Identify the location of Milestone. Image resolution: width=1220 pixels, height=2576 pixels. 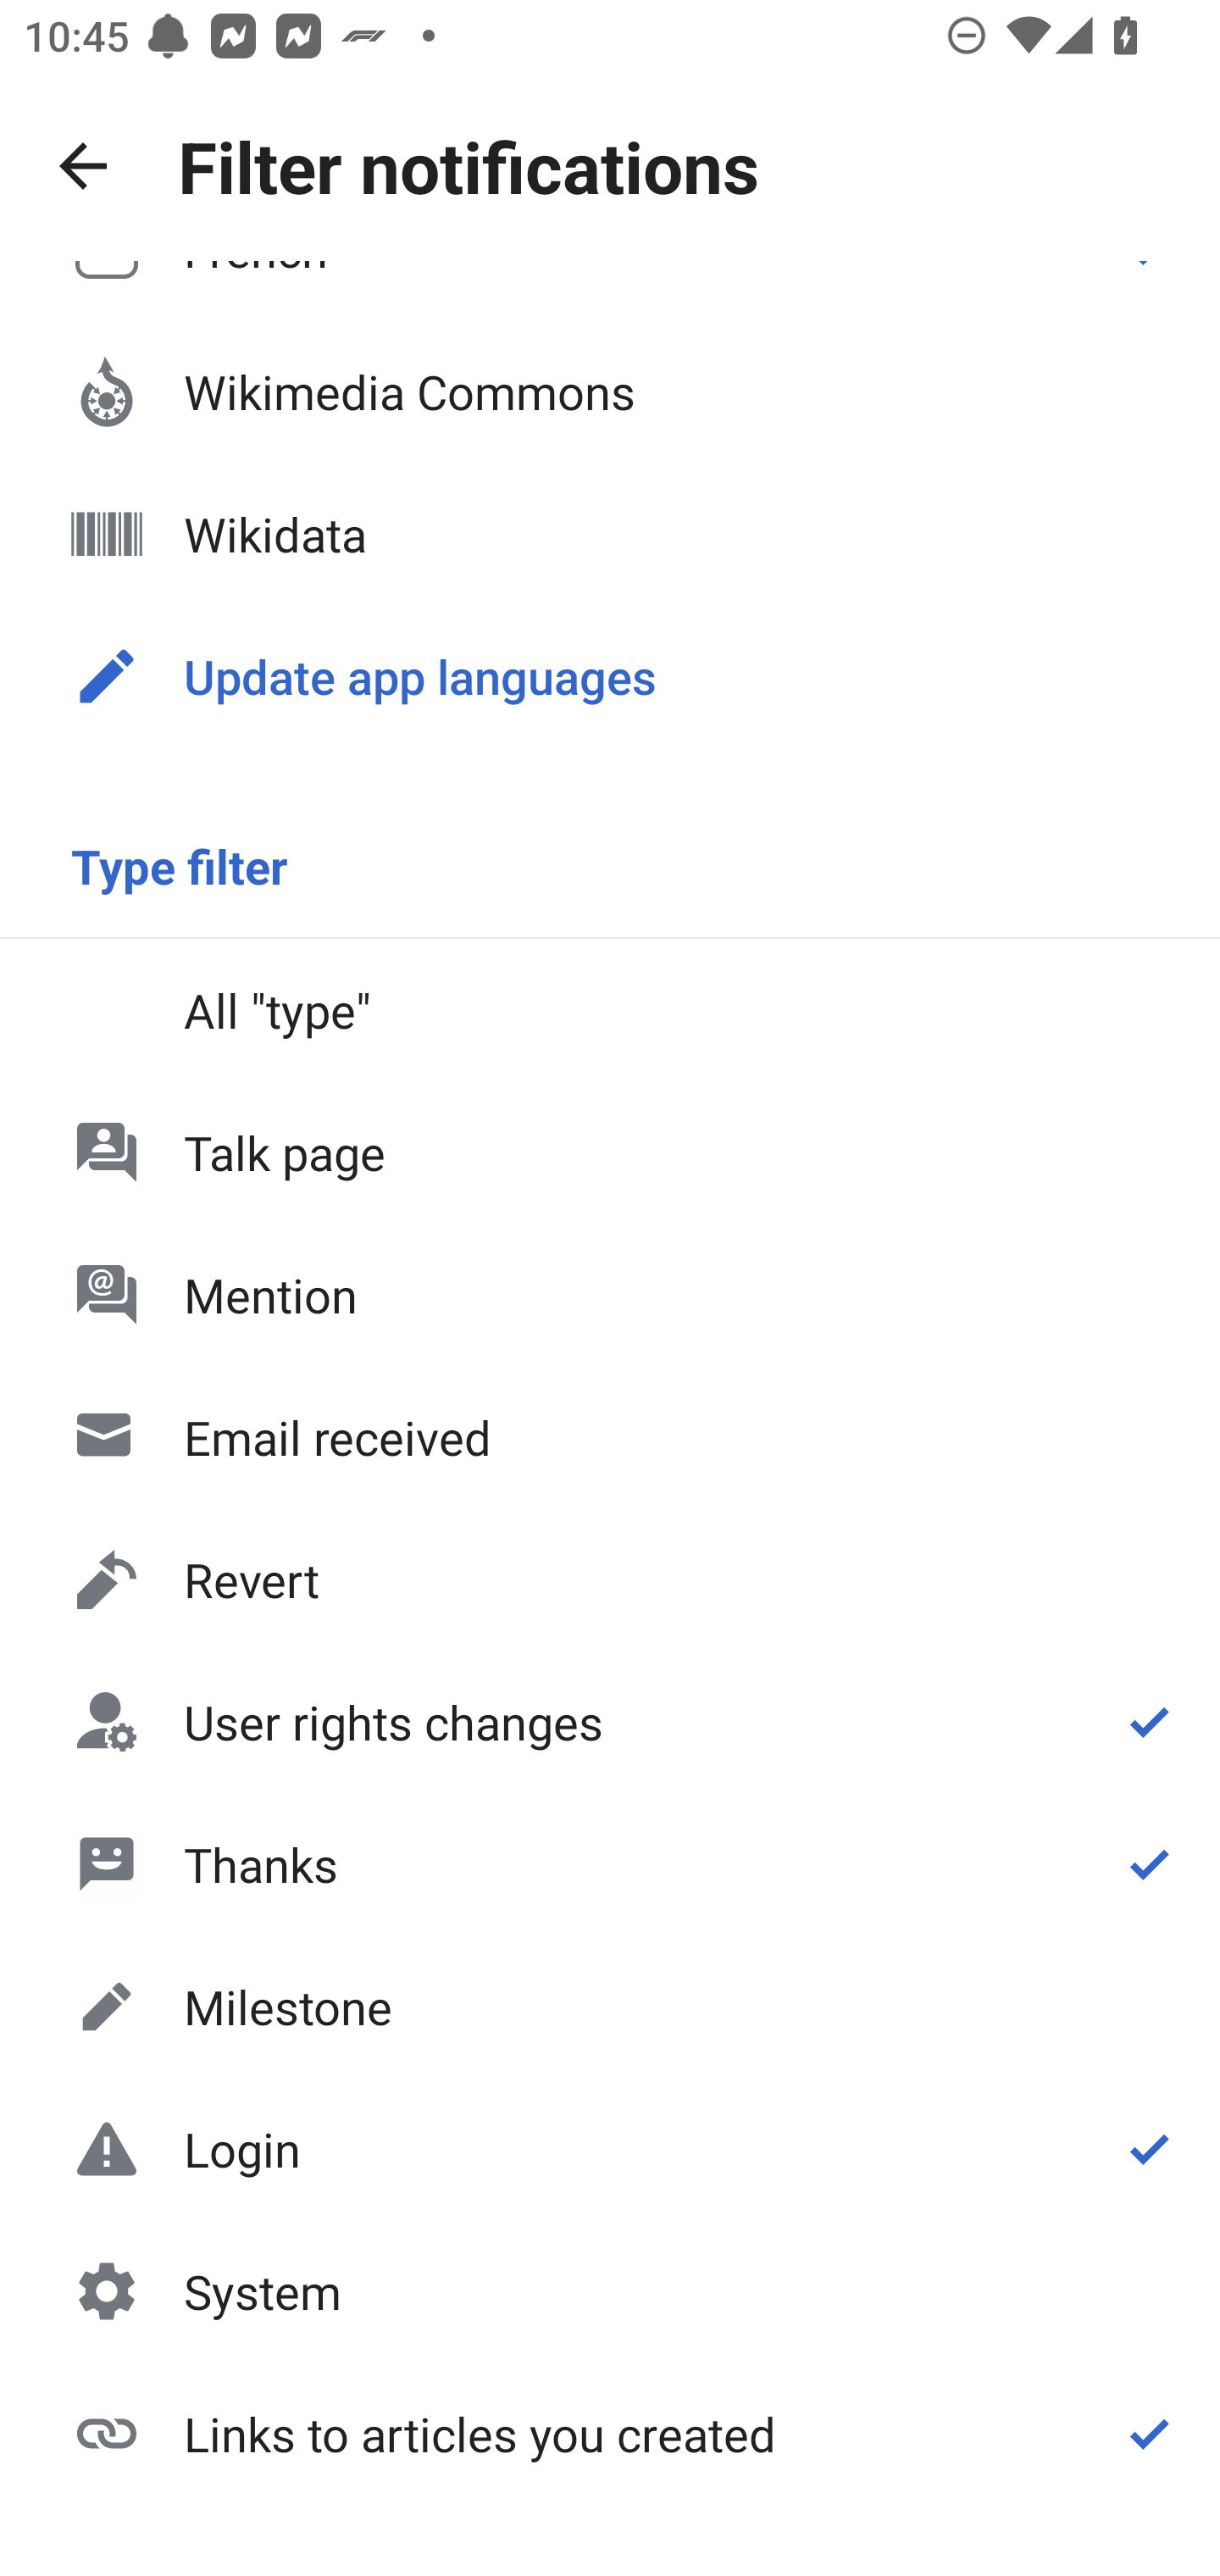
(610, 2007).